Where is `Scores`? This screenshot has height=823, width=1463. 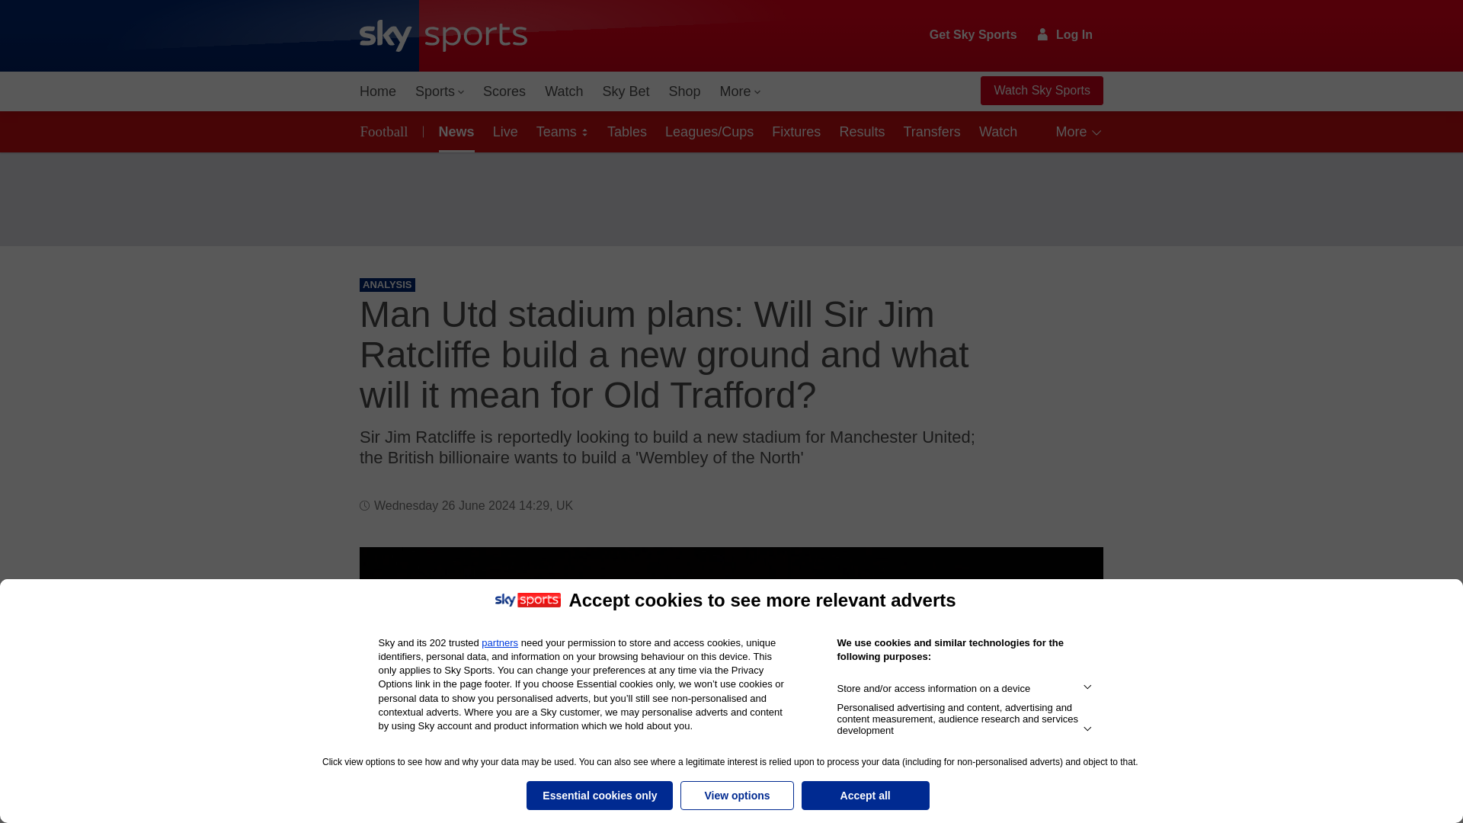
Scores is located at coordinates (504, 91).